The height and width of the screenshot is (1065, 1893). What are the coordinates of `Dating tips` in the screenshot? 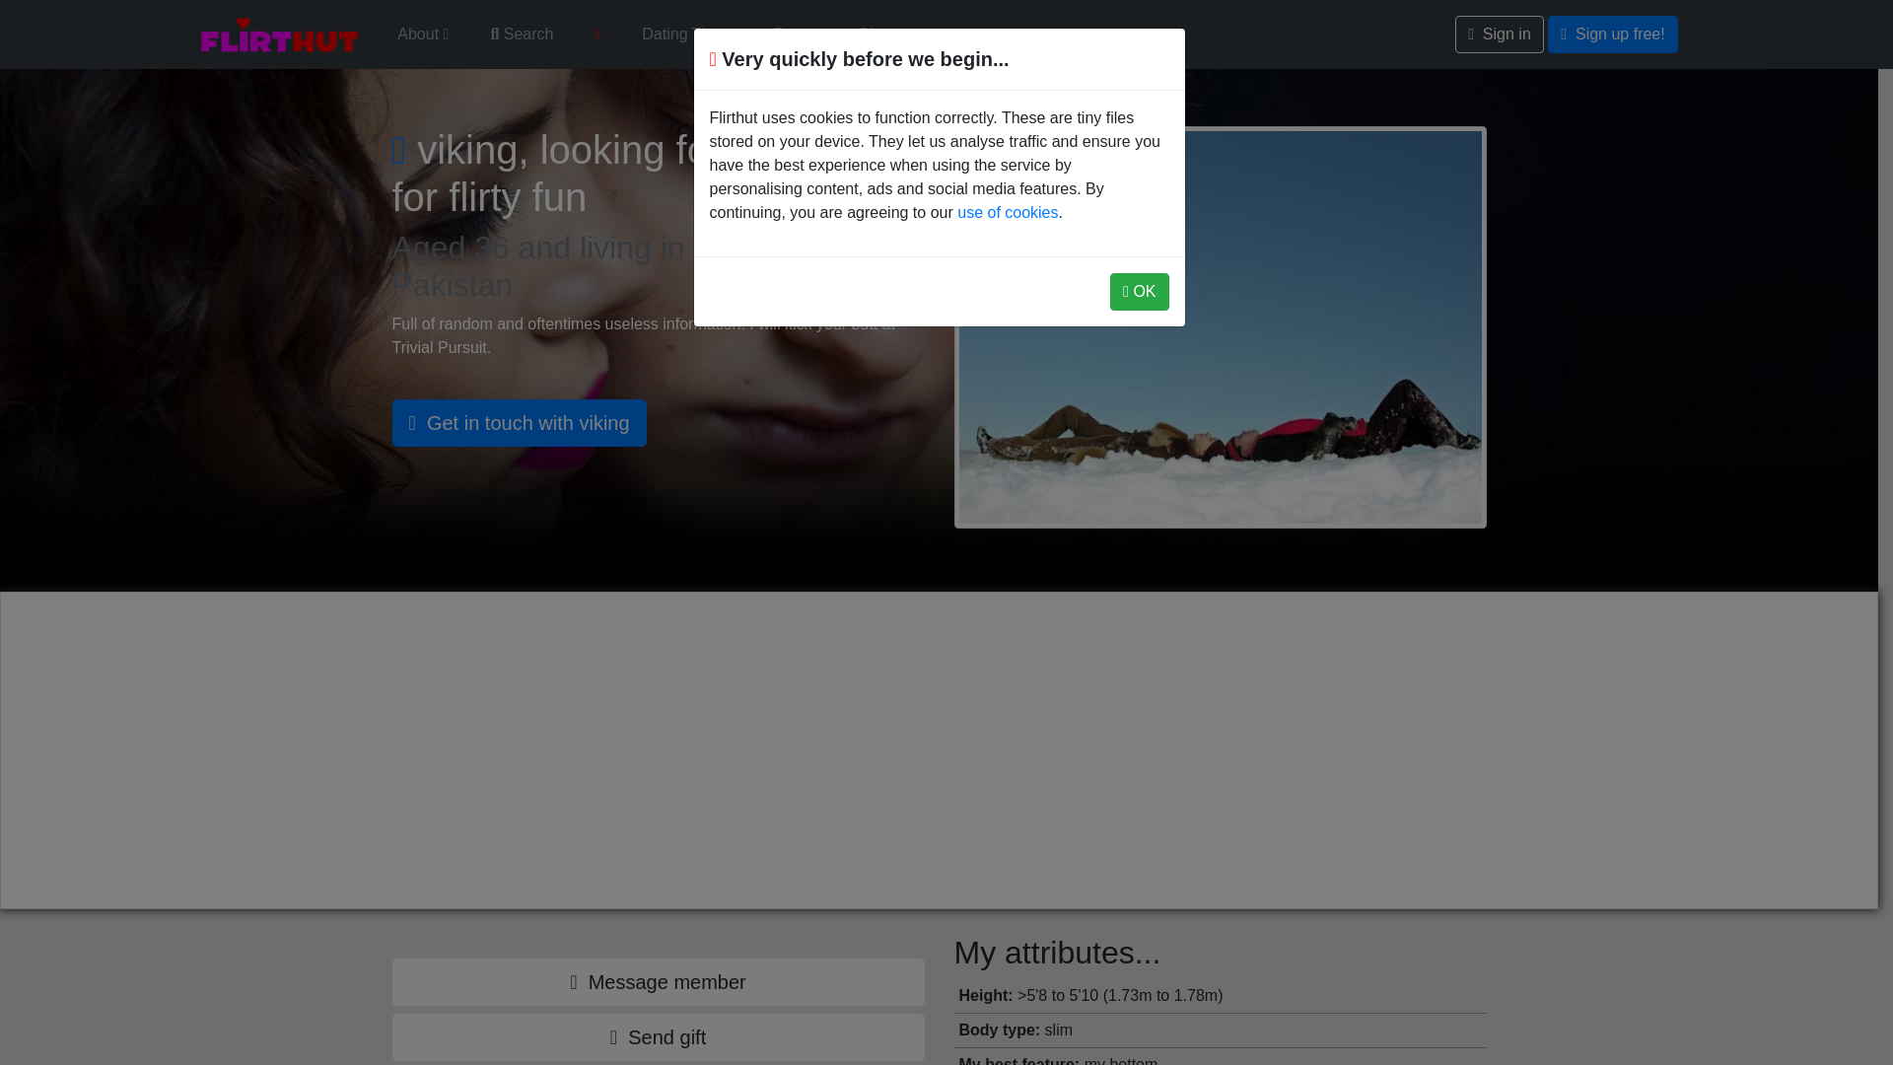 It's located at (686, 35).